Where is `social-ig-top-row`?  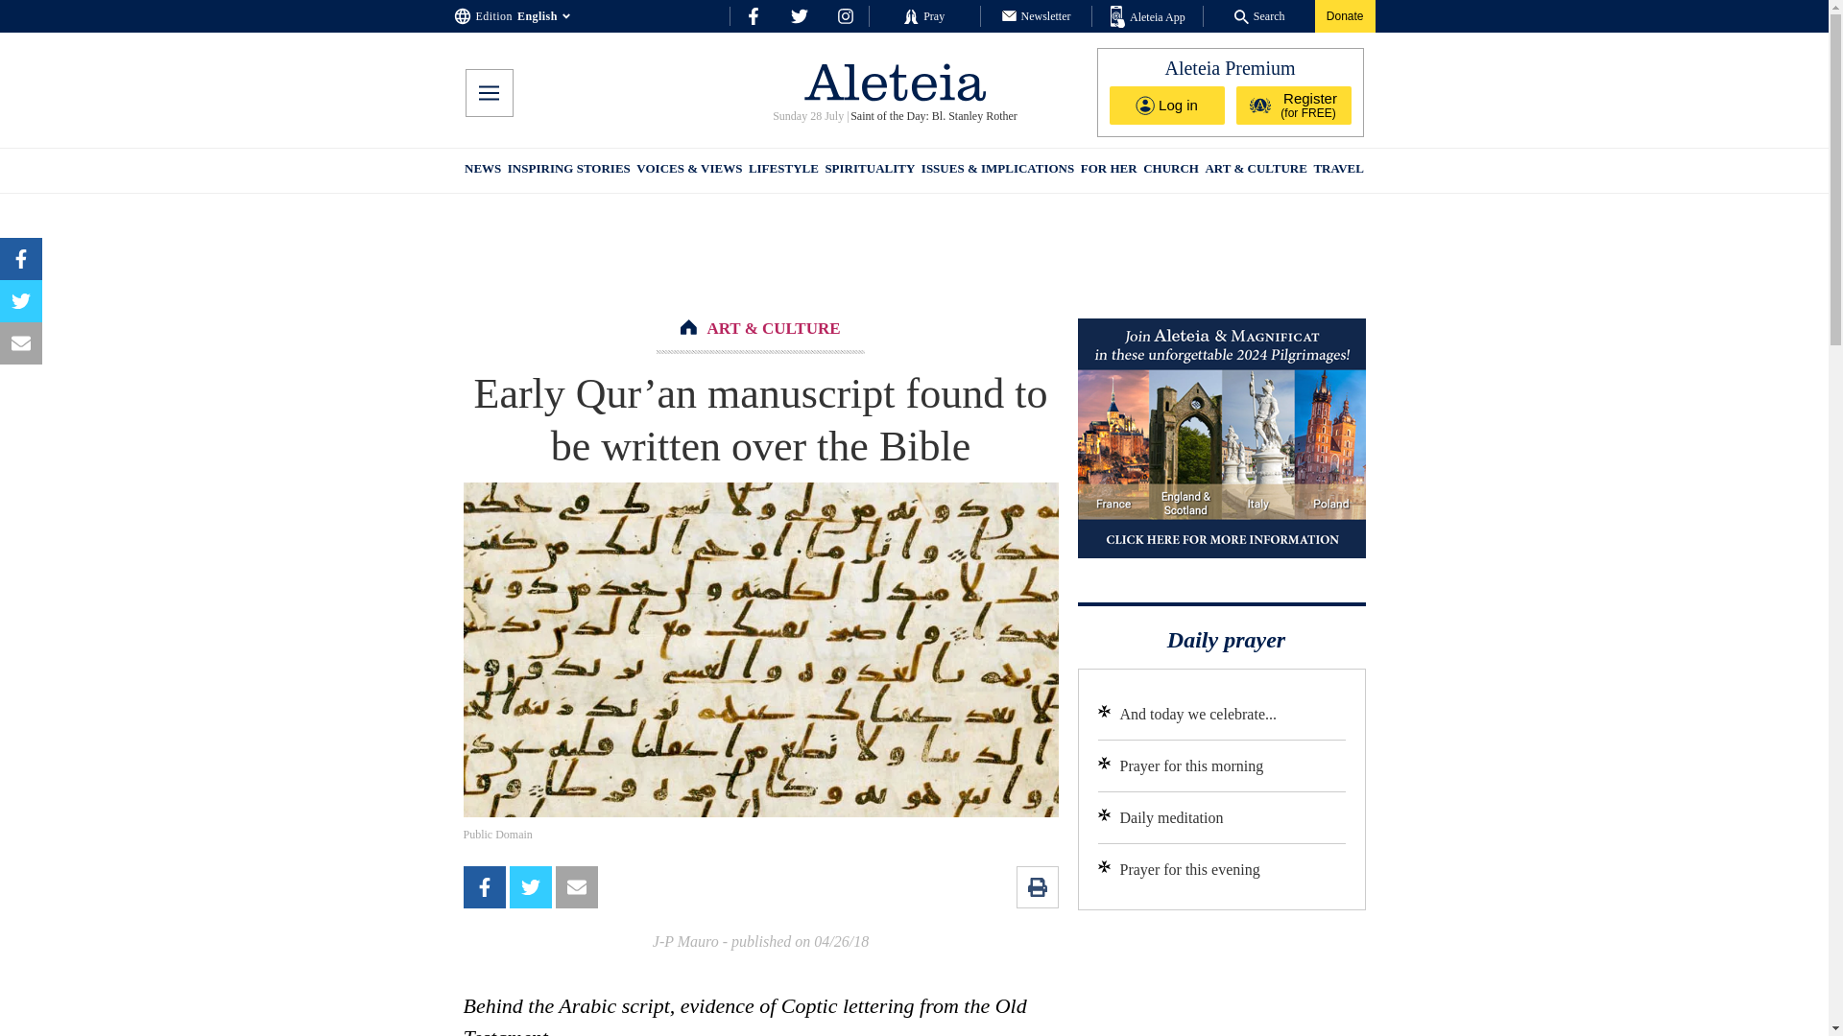
social-ig-top-row is located at coordinates (845, 15).